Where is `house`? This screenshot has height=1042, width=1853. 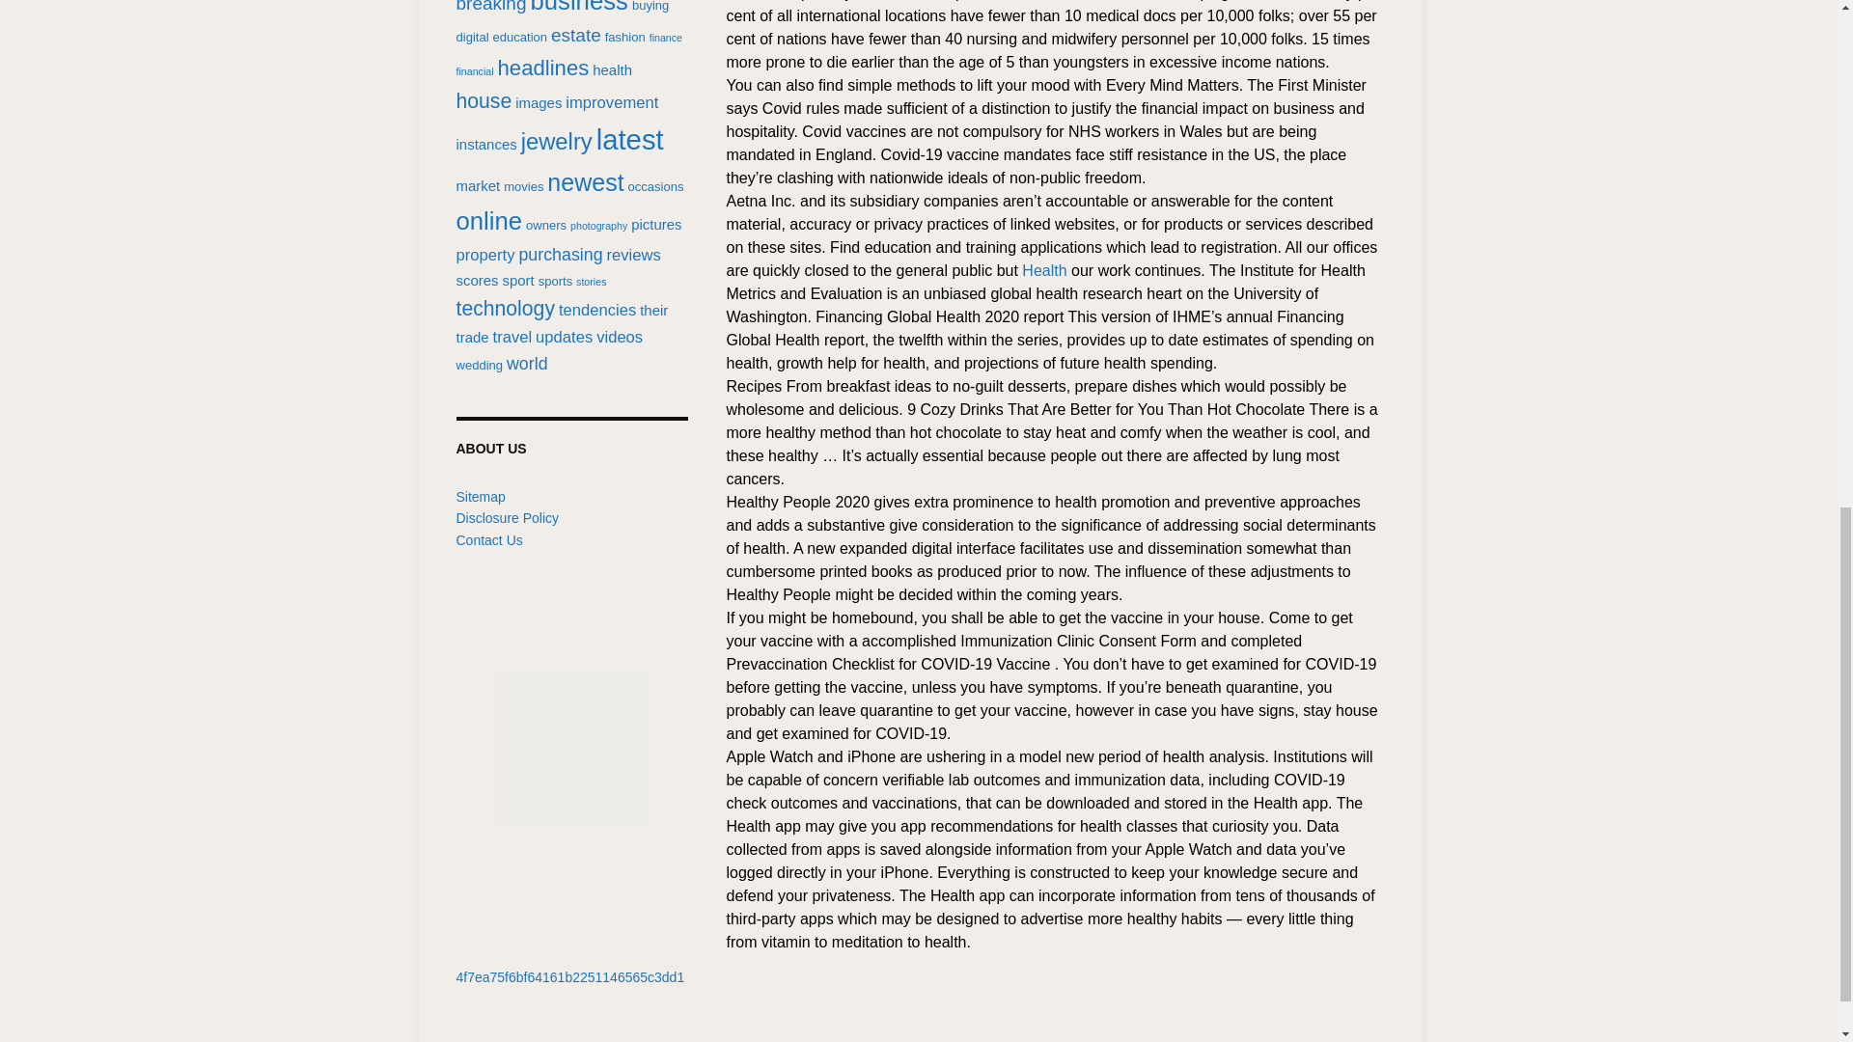 house is located at coordinates (483, 100).